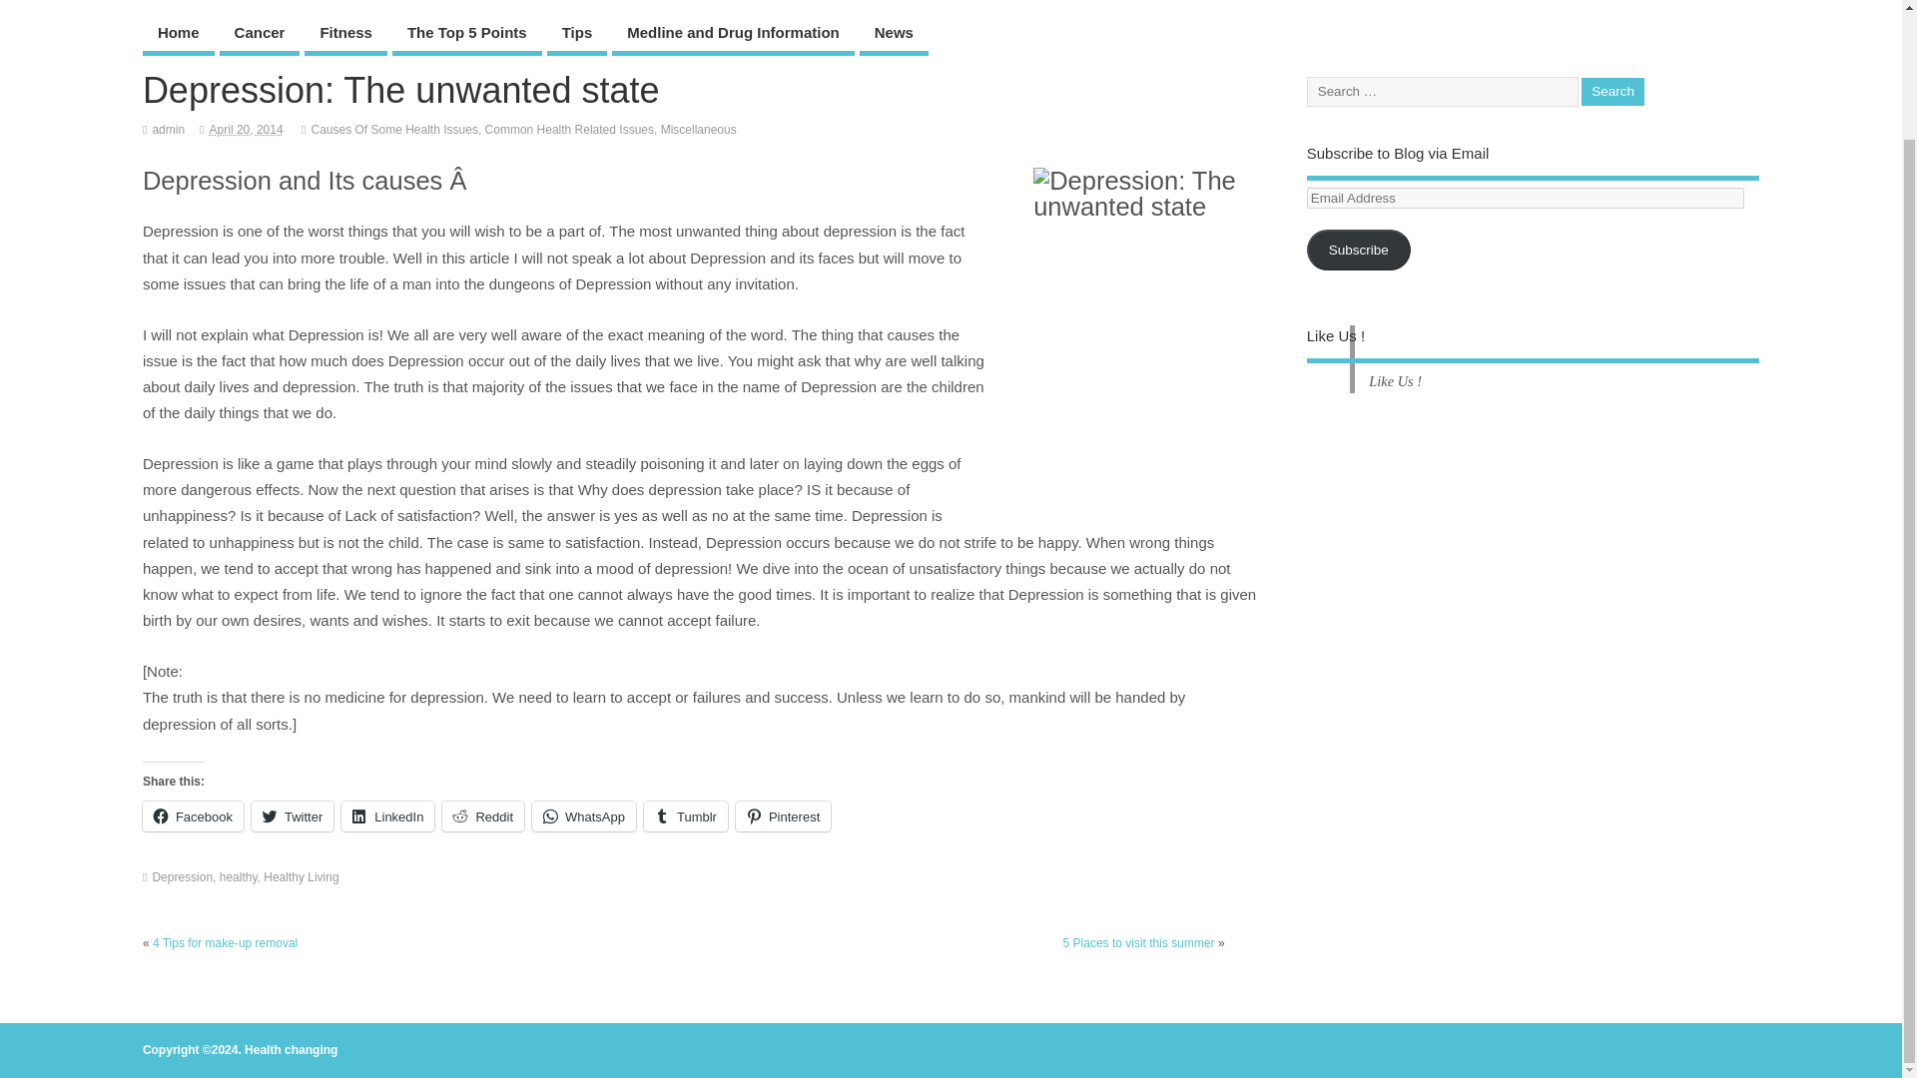 The height and width of the screenshot is (1078, 1917). I want to click on LinkedIn, so click(387, 816).